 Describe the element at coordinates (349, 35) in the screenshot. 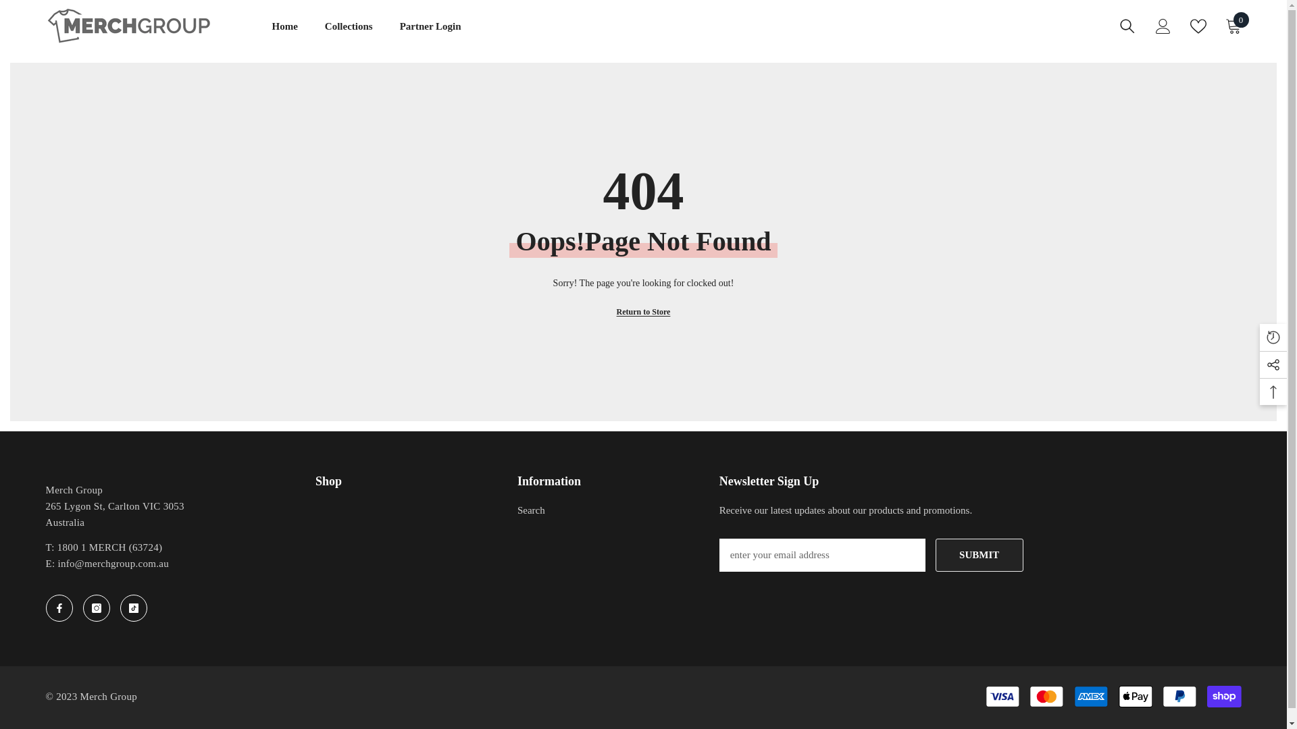

I see `Collections` at that location.